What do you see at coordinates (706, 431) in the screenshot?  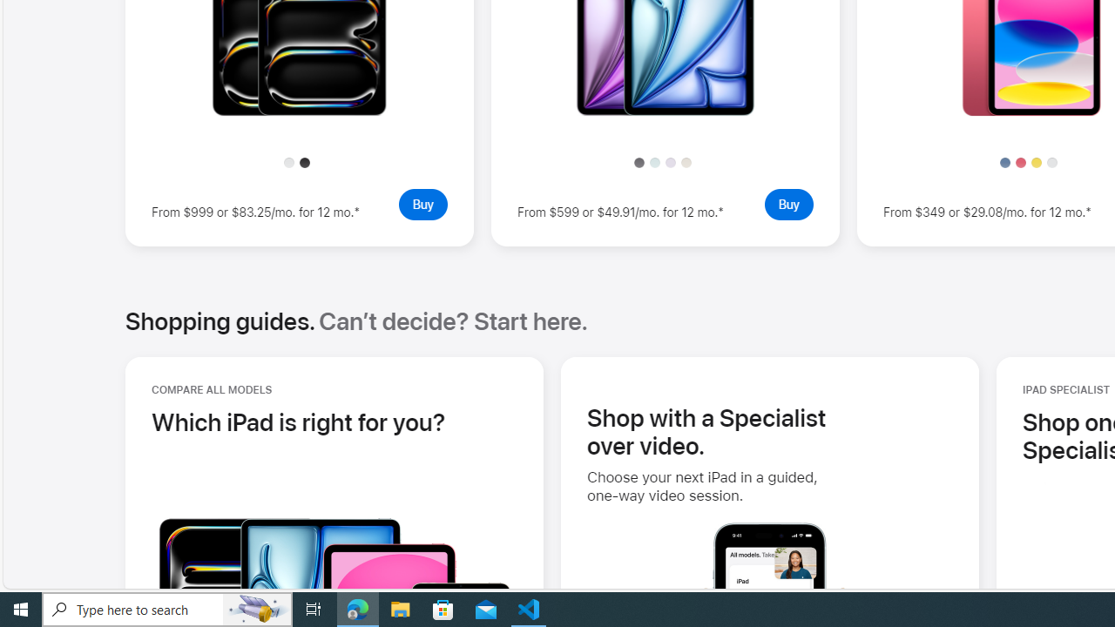 I see `Shop with a Specialist over video. - (Opens in a new window)` at bounding box center [706, 431].